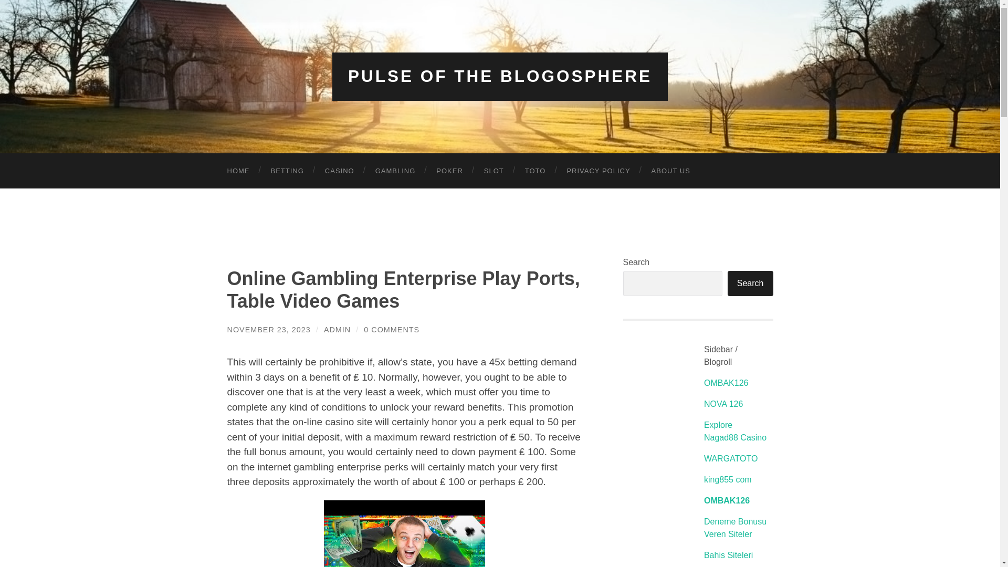  Describe the element at coordinates (392, 330) in the screenshot. I see `0 COMMENTS` at that location.